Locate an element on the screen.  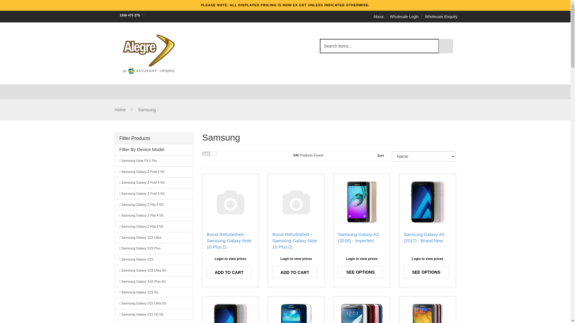
Samsung Galaxy S23 Ultra is located at coordinates (154, 237).